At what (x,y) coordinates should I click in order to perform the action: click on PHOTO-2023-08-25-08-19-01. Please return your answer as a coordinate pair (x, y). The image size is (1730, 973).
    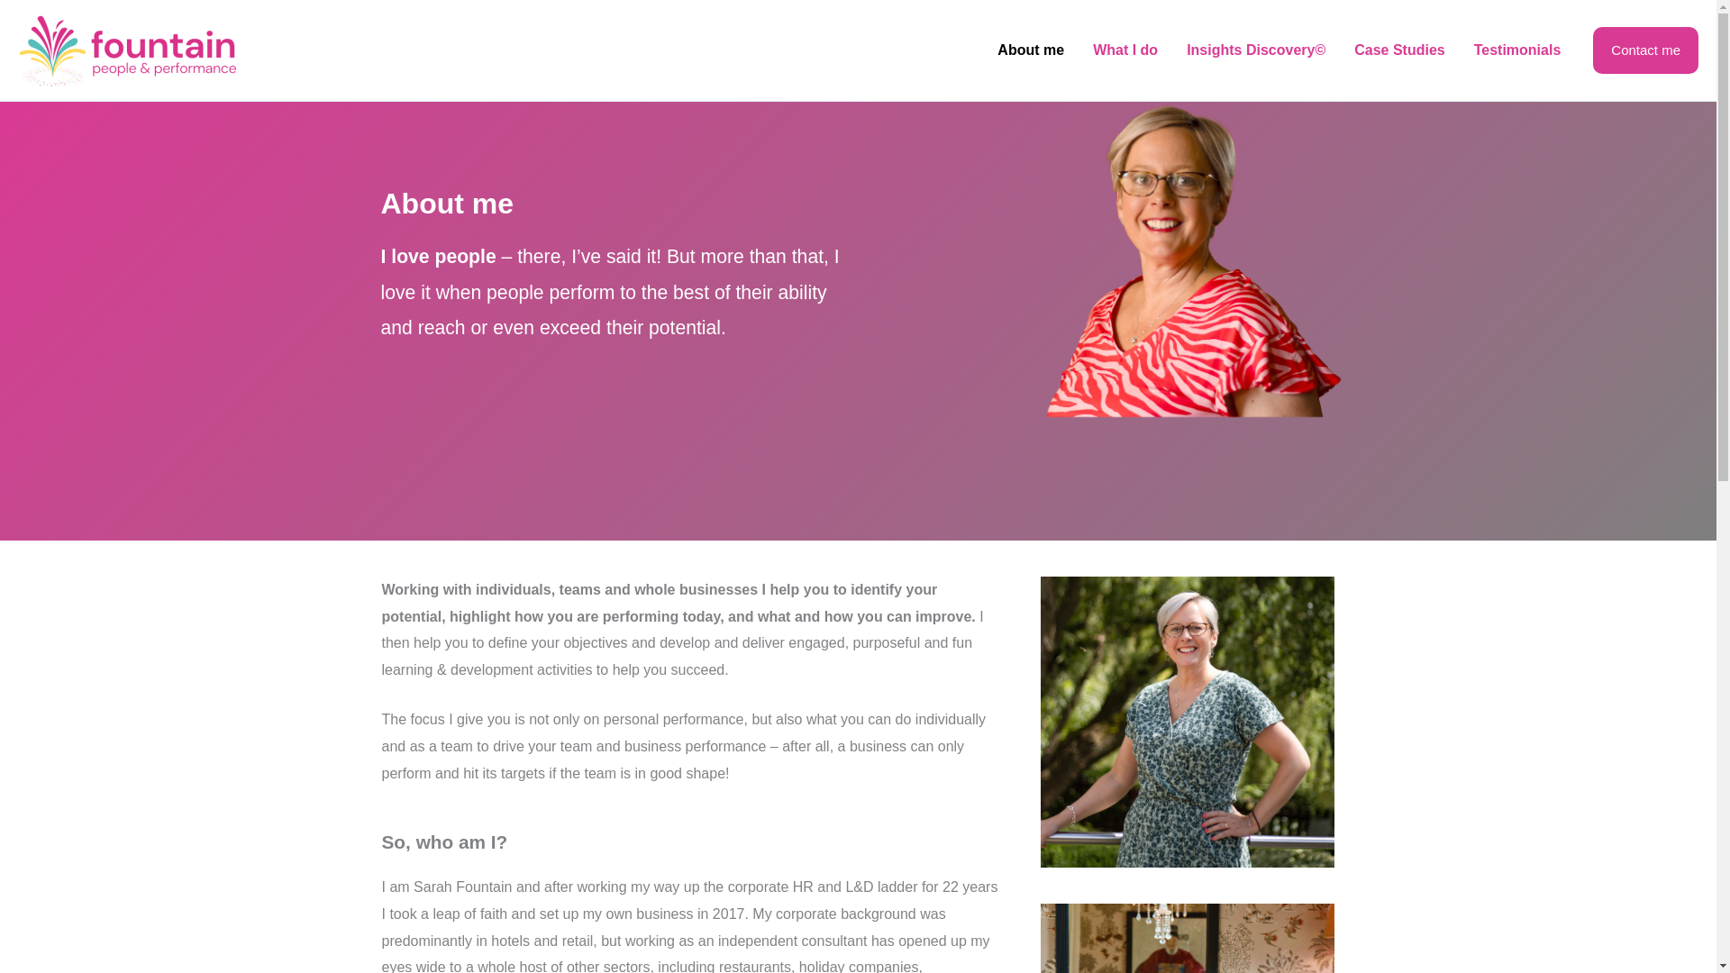
    Looking at the image, I should click on (1188, 939).